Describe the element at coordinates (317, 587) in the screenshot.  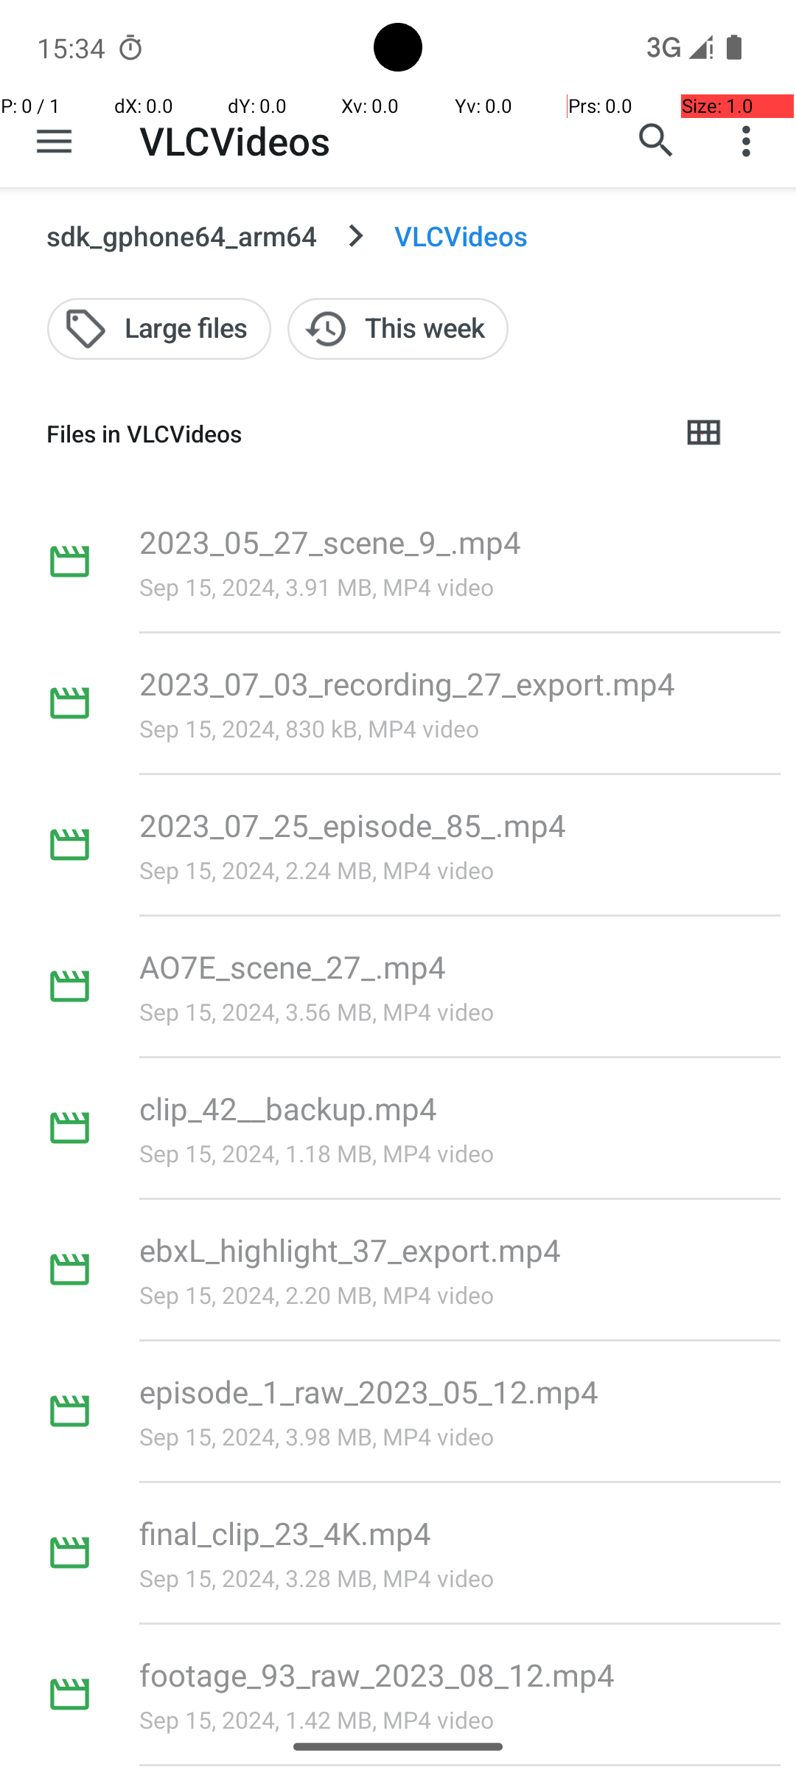
I see `Sep 15, 2024, 3.91 MB, MP4 video` at that location.